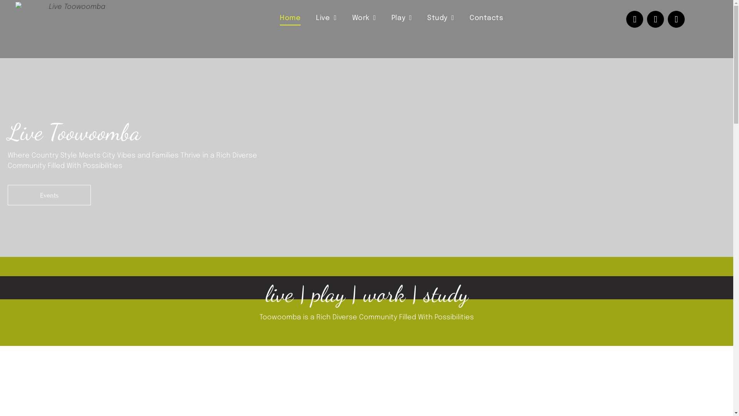 This screenshot has height=416, width=739. Describe the element at coordinates (402, 18) in the screenshot. I see `Play` at that location.